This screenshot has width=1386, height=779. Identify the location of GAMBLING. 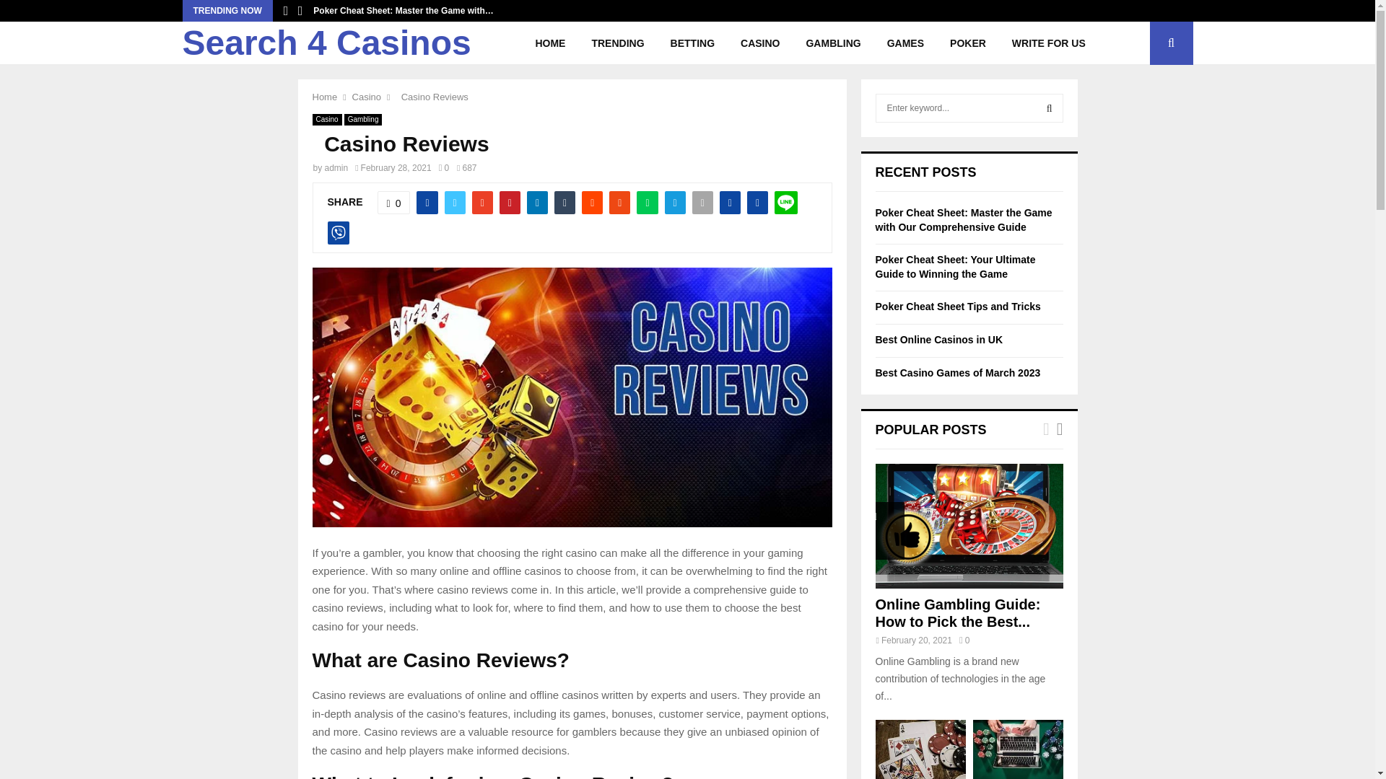
(833, 43).